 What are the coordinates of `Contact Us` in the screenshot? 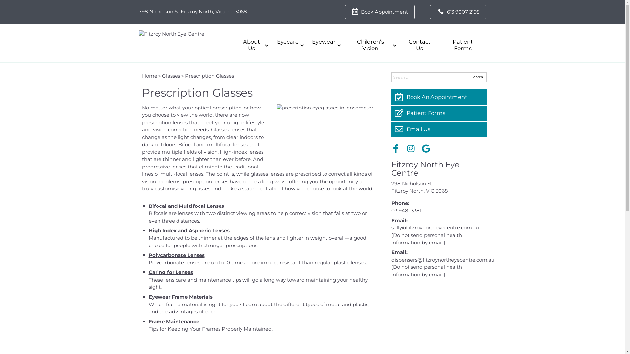 It's located at (419, 45).